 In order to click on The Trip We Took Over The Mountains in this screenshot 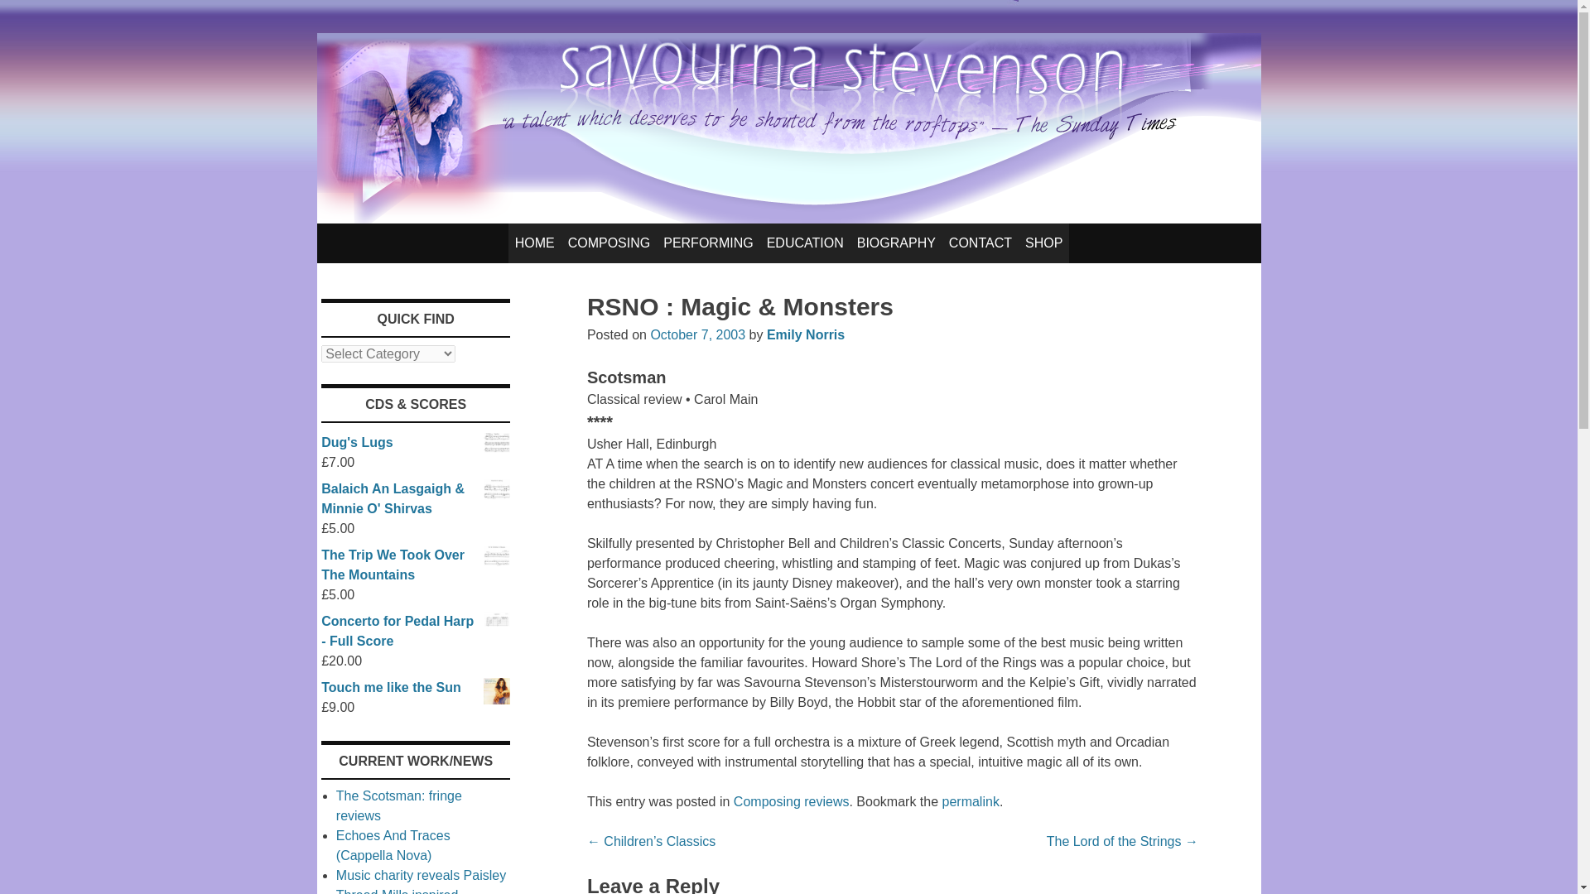, I will do `click(416, 565)`.